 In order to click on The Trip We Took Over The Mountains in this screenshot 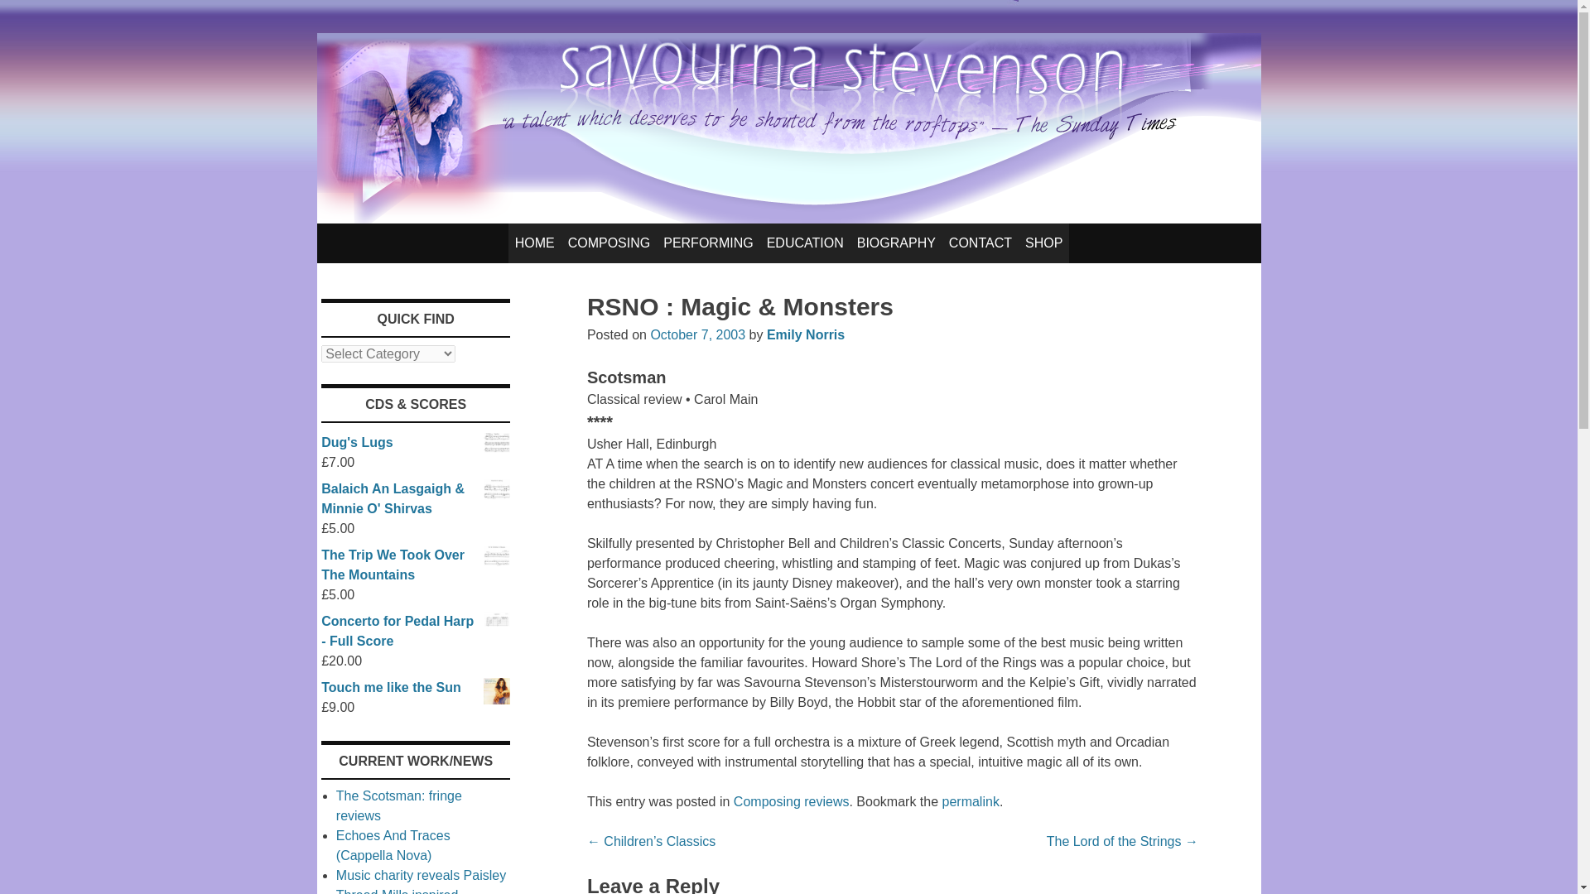, I will do `click(416, 565)`.